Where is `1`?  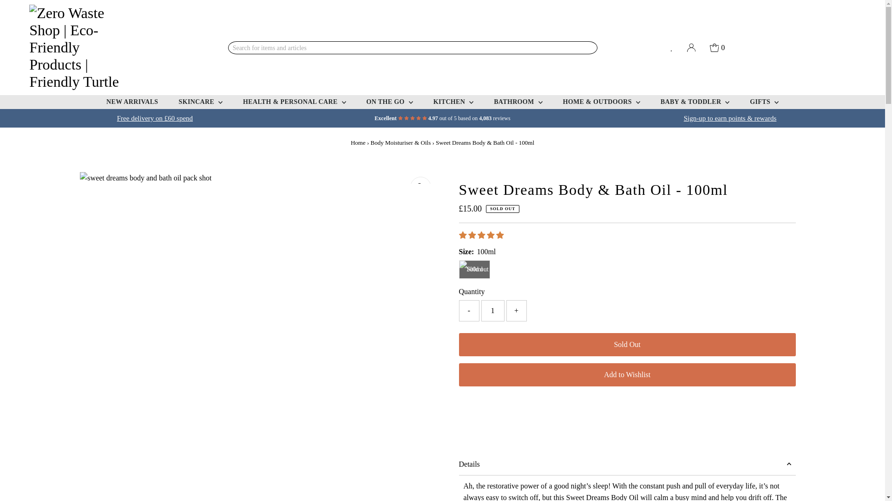
1 is located at coordinates (493, 311).